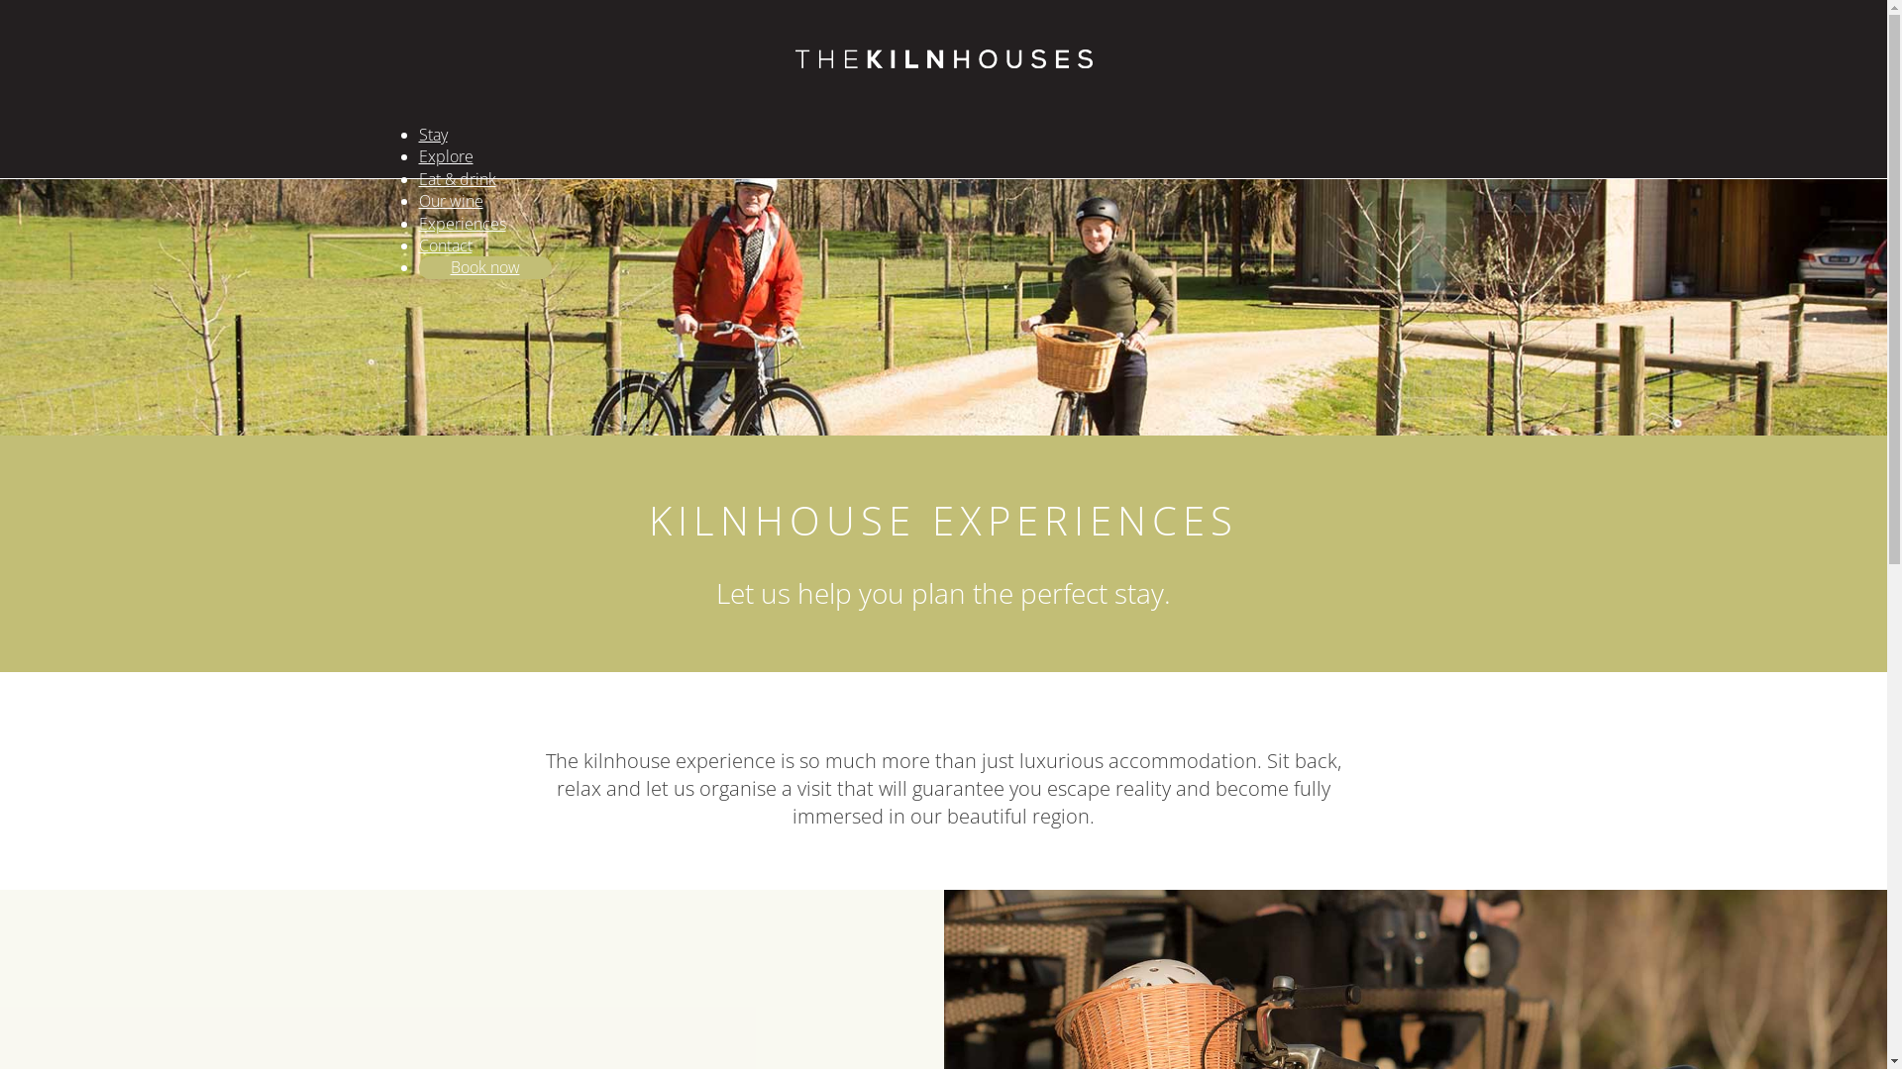  What do you see at coordinates (462, 224) in the screenshot?
I see `Experiences` at bounding box center [462, 224].